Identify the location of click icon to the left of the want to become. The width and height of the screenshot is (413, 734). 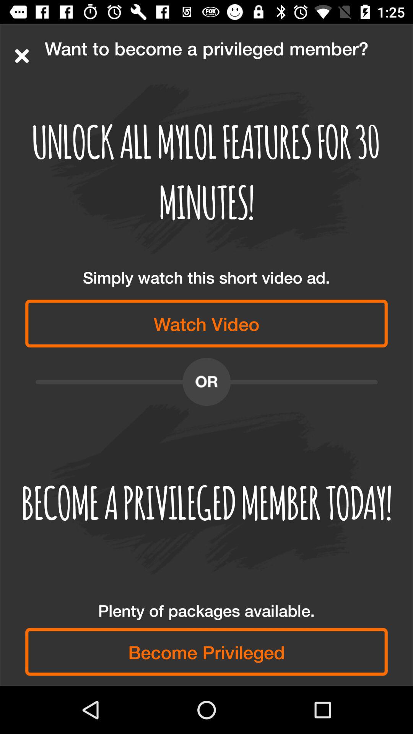
(22, 56).